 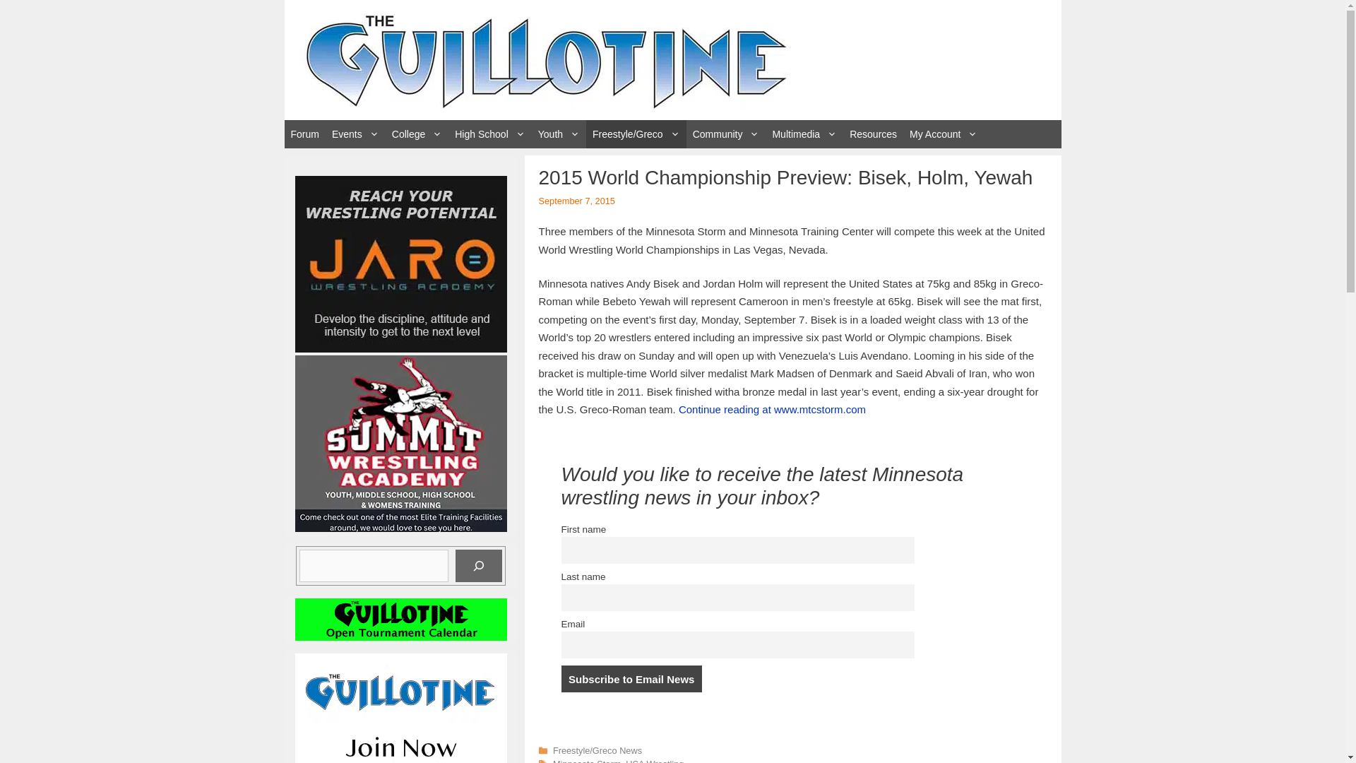 I want to click on Subscribe to Email News, so click(x=631, y=678).